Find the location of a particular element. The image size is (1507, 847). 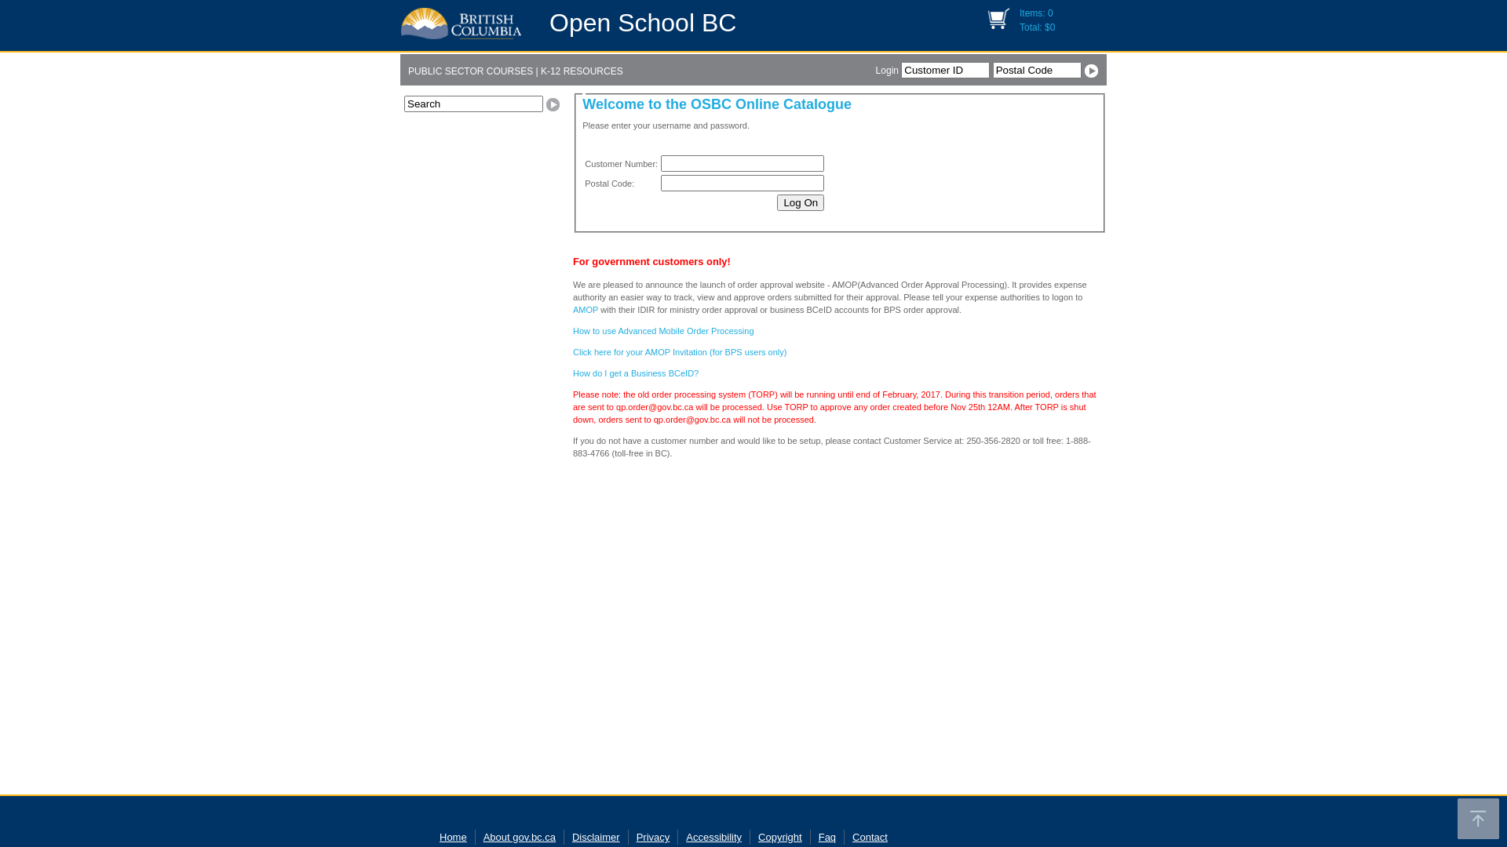

Accessibility is located at coordinates (714, 838).